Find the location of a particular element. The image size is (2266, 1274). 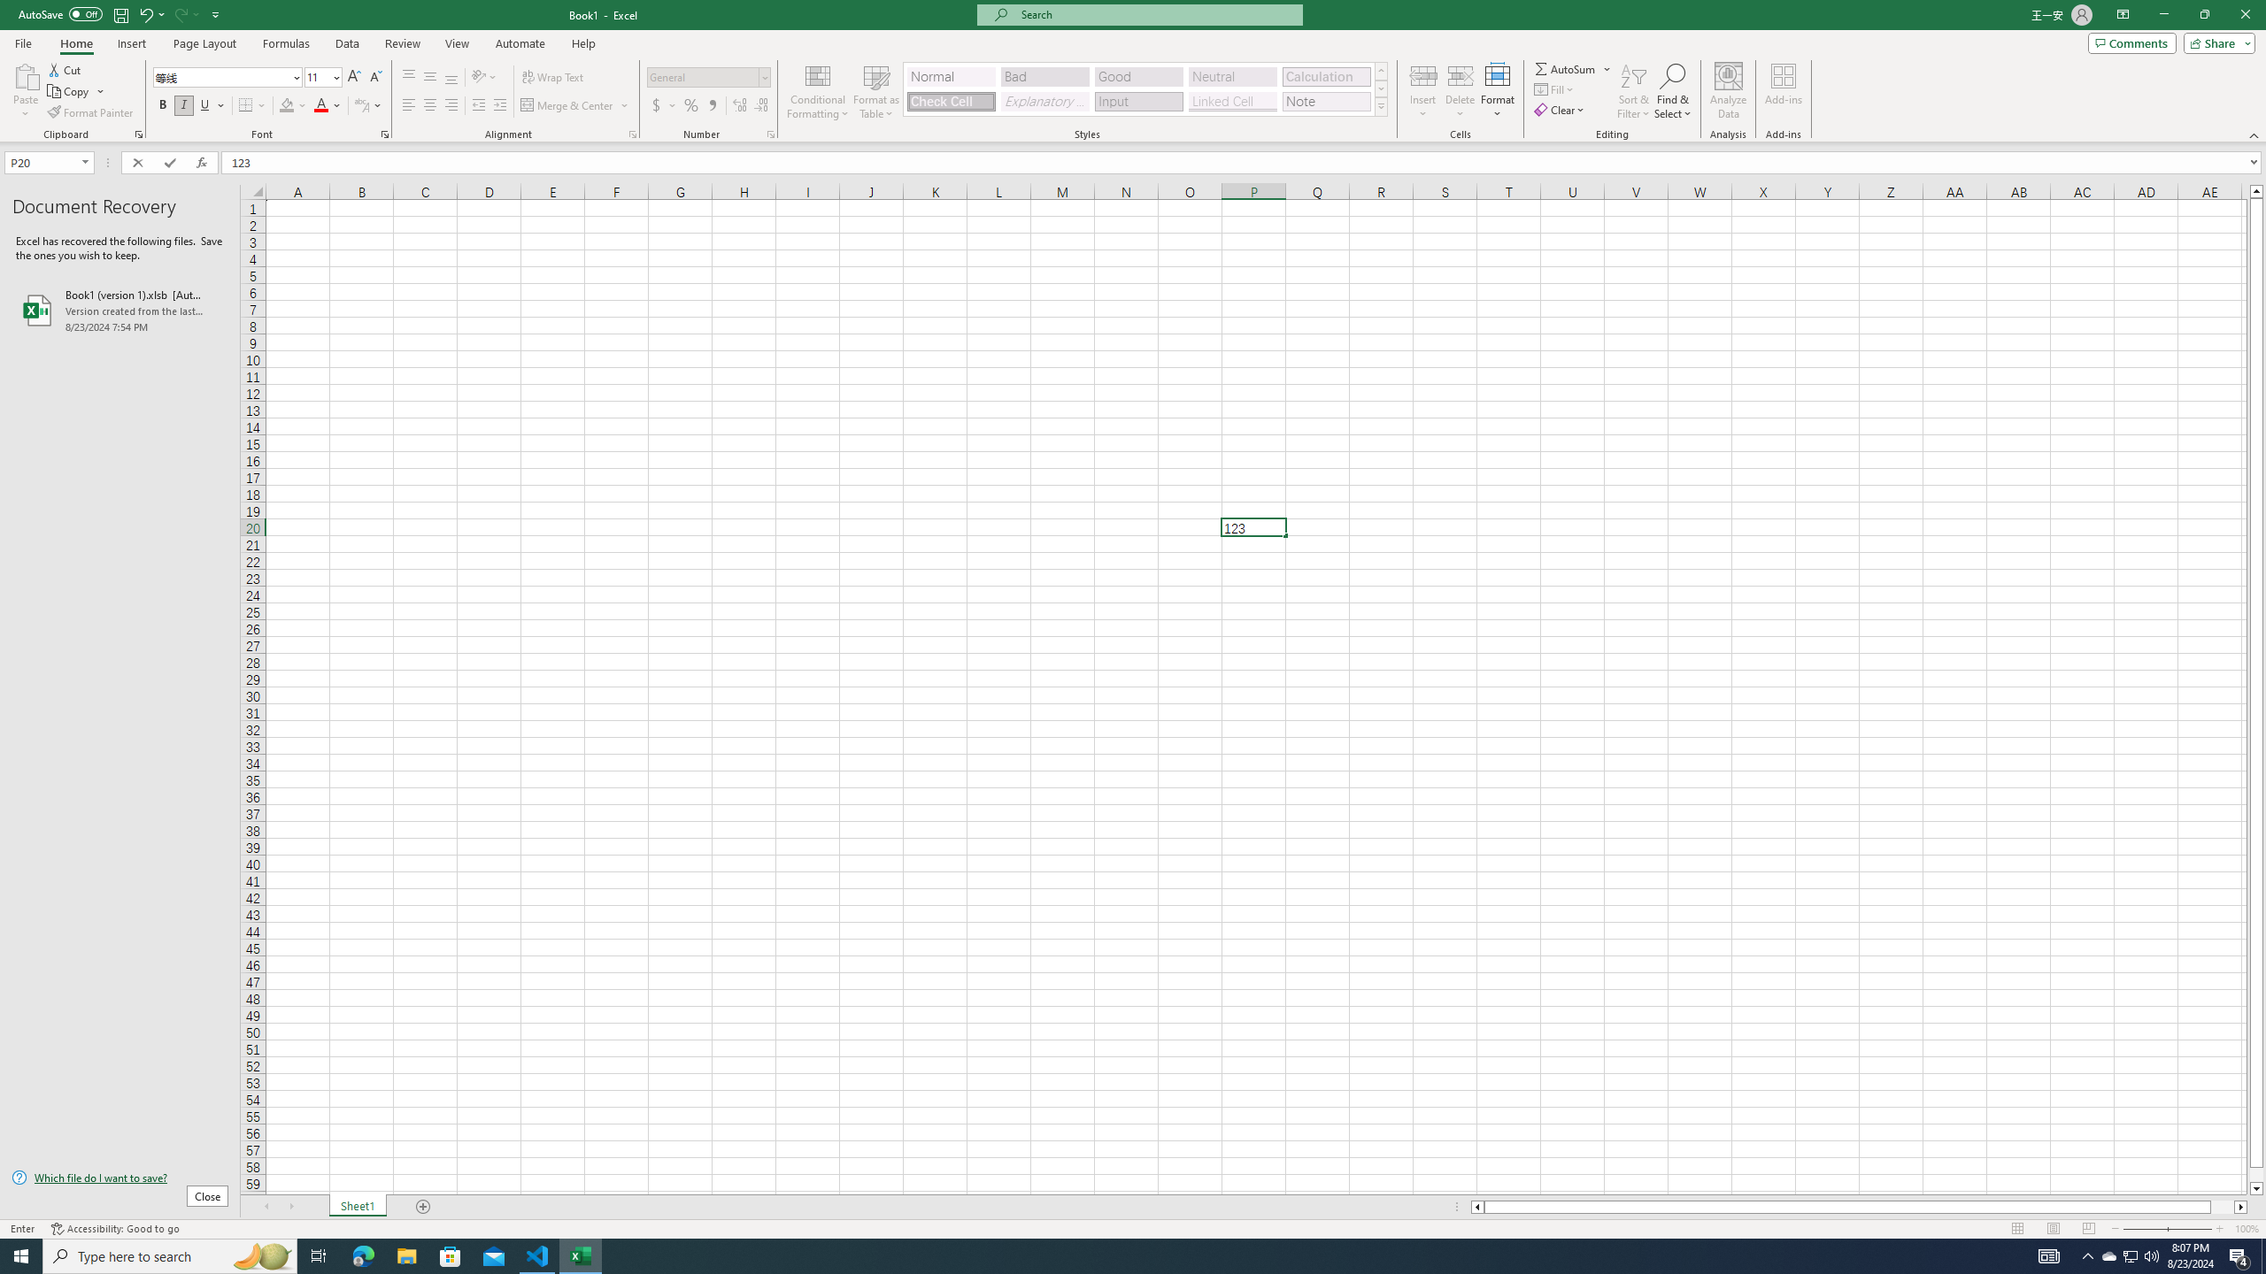

Wrap Text is located at coordinates (554, 78).